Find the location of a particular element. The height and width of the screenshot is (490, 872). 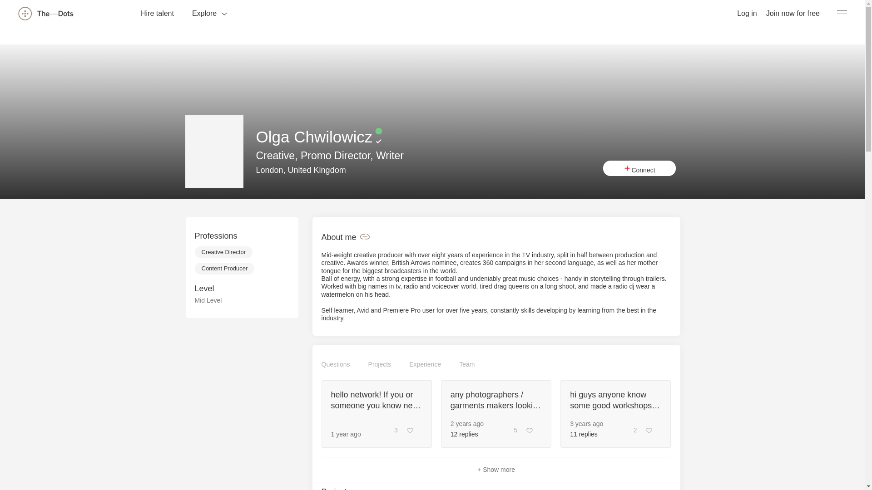

Join now for free is located at coordinates (793, 13).